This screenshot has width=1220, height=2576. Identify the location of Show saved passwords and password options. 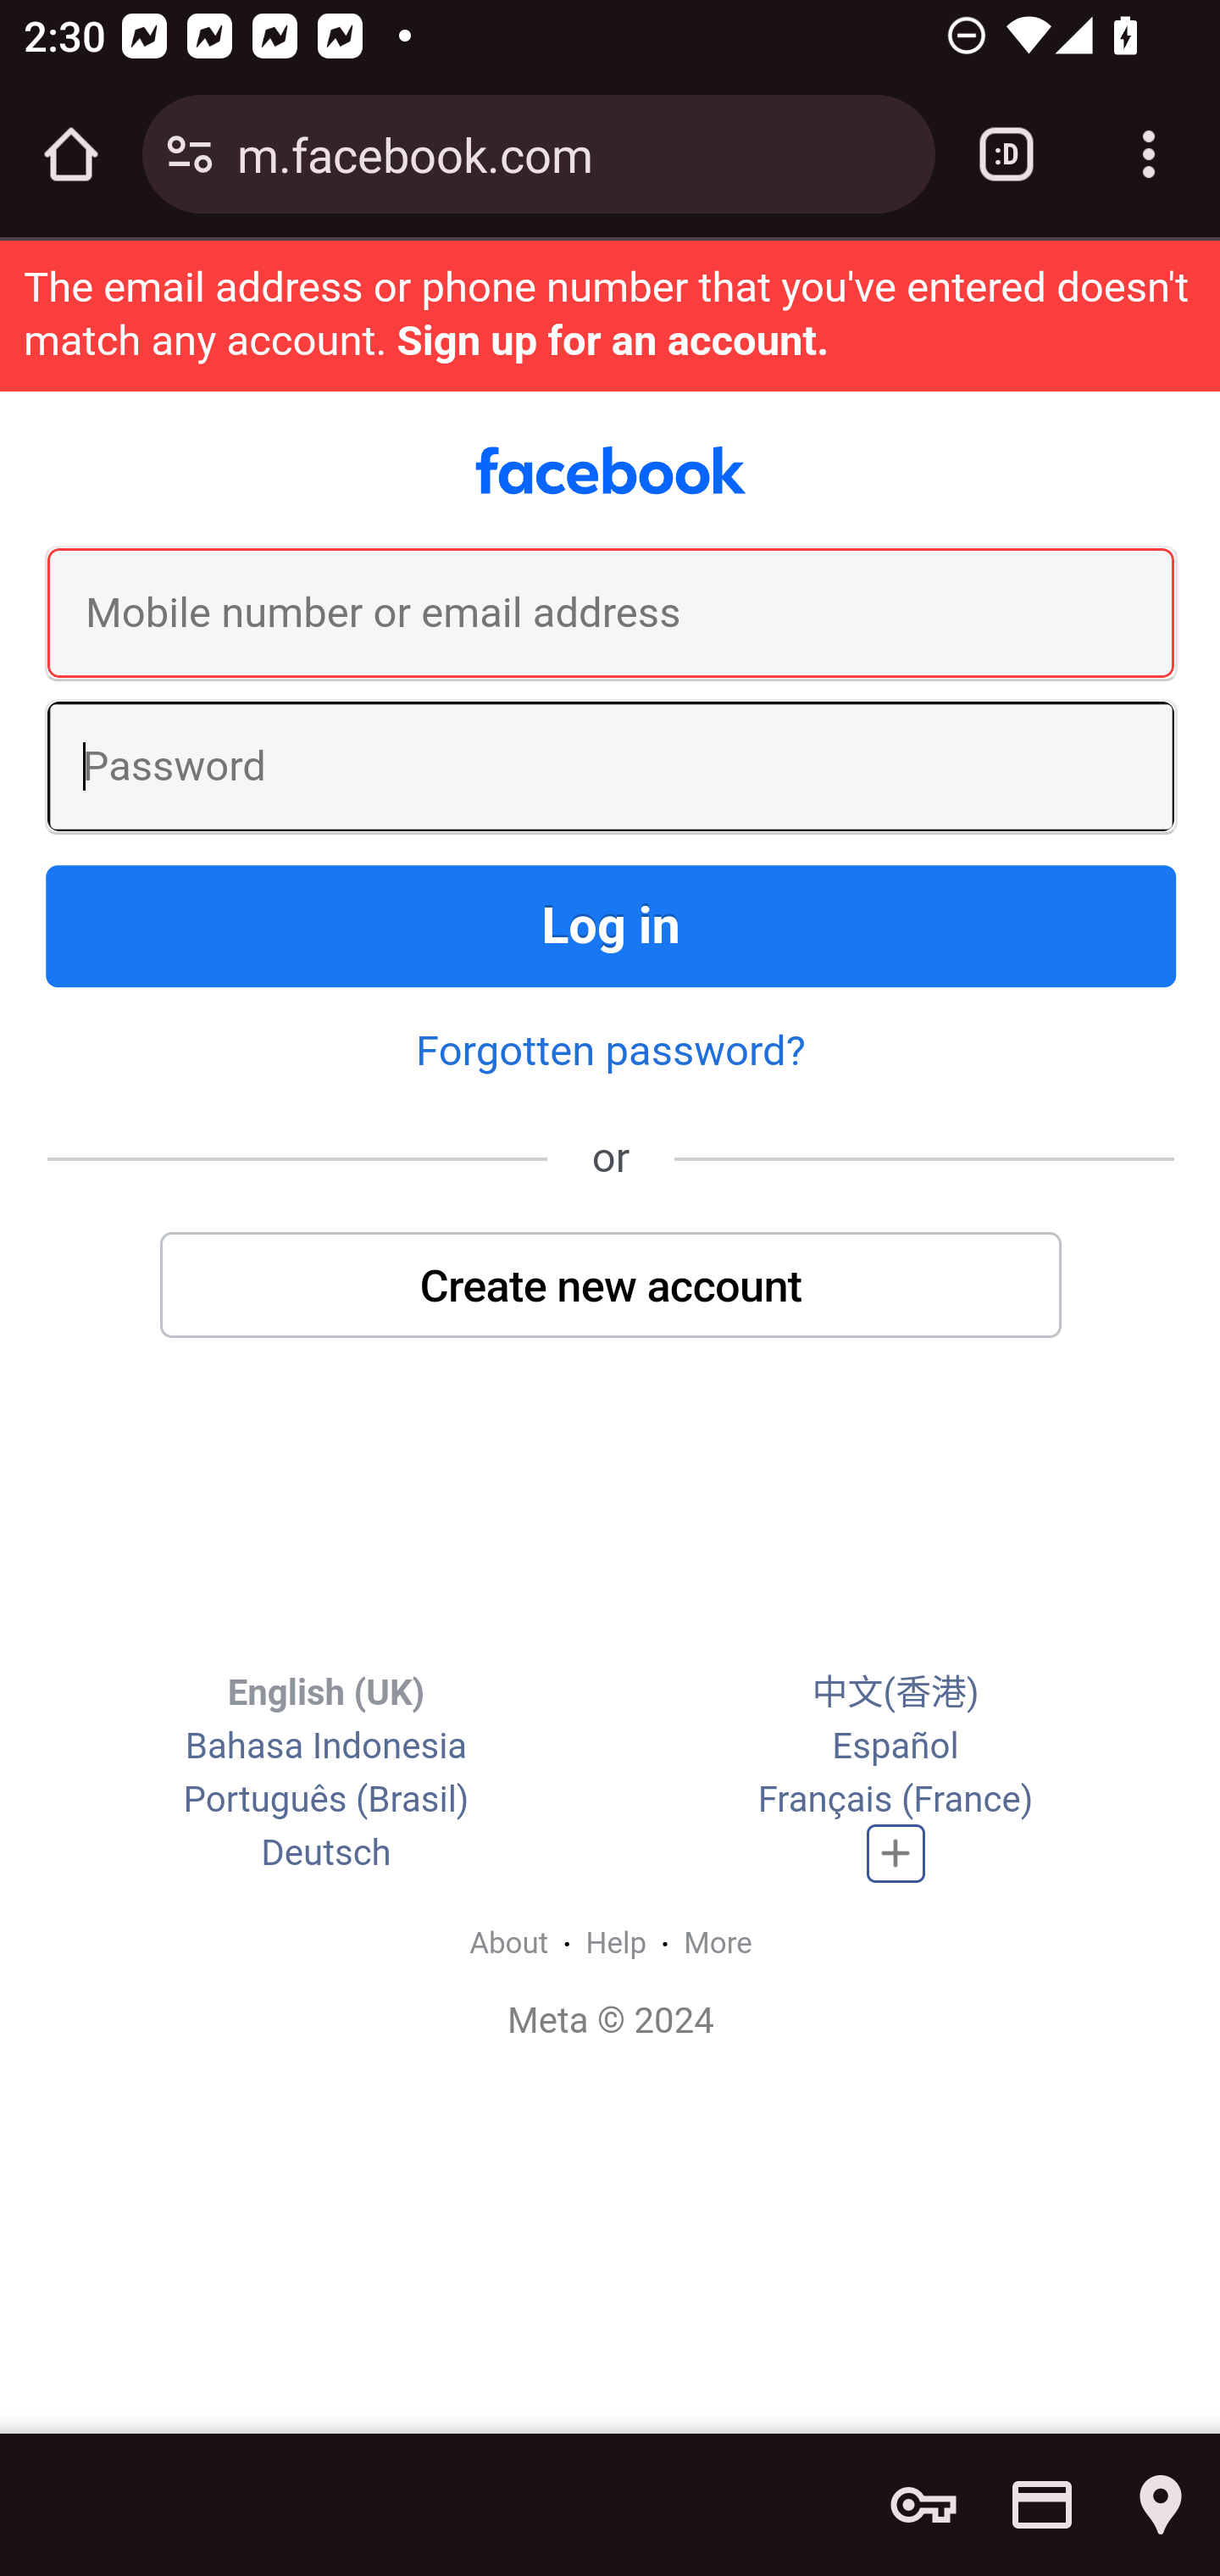
(923, 2505).